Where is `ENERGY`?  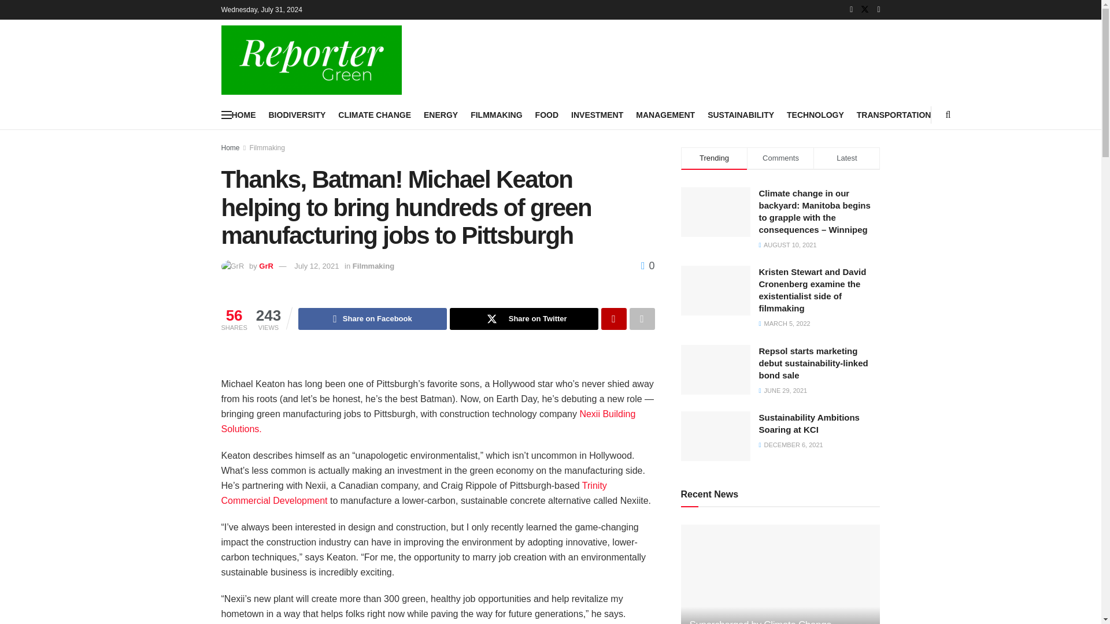 ENERGY is located at coordinates (441, 114).